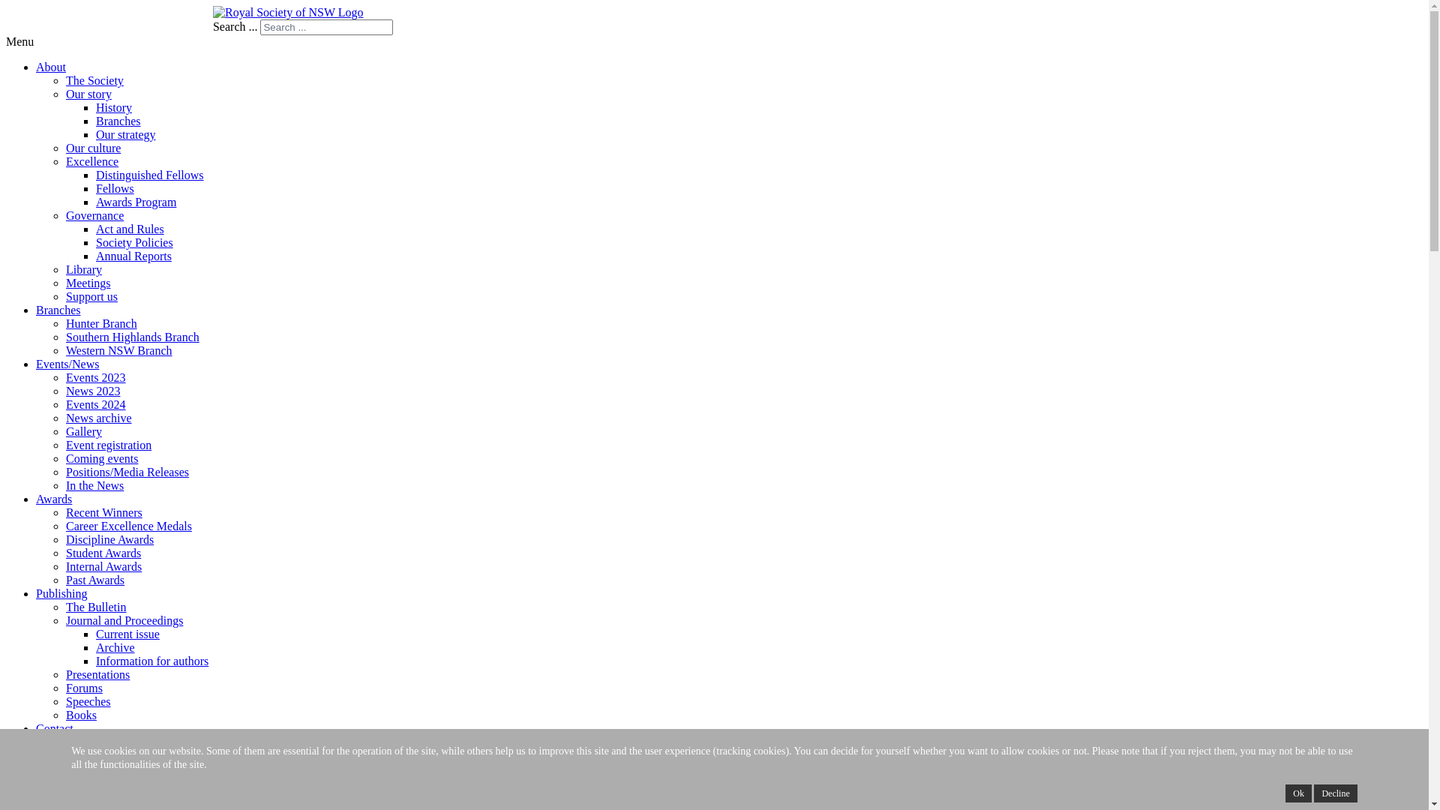 This screenshot has width=1440, height=810. What do you see at coordinates (136, 202) in the screenshot?
I see `Awards Program` at bounding box center [136, 202].